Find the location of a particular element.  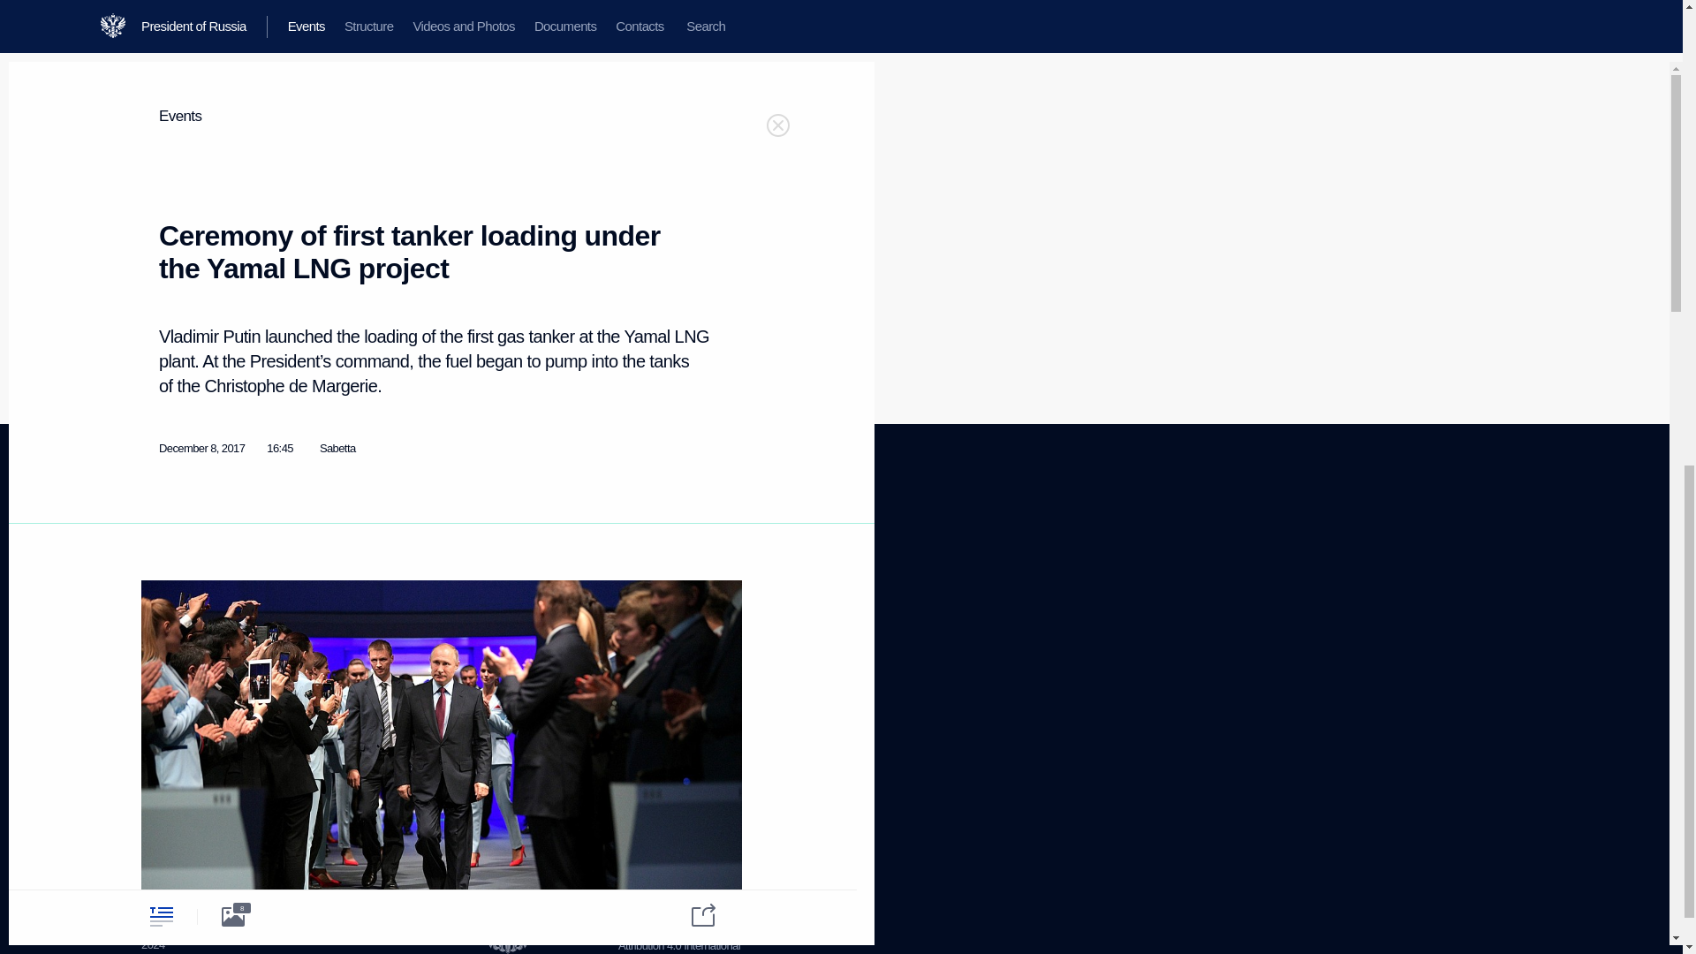

Documents is located at coordinates (168, 627).